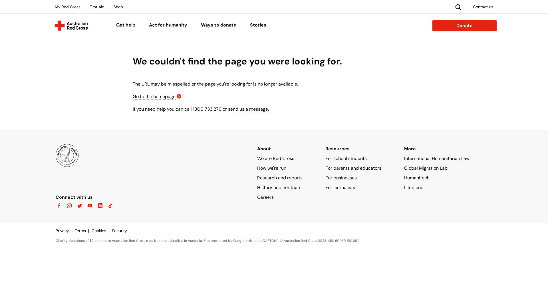  I want to click on Get help, so click(126, 26).